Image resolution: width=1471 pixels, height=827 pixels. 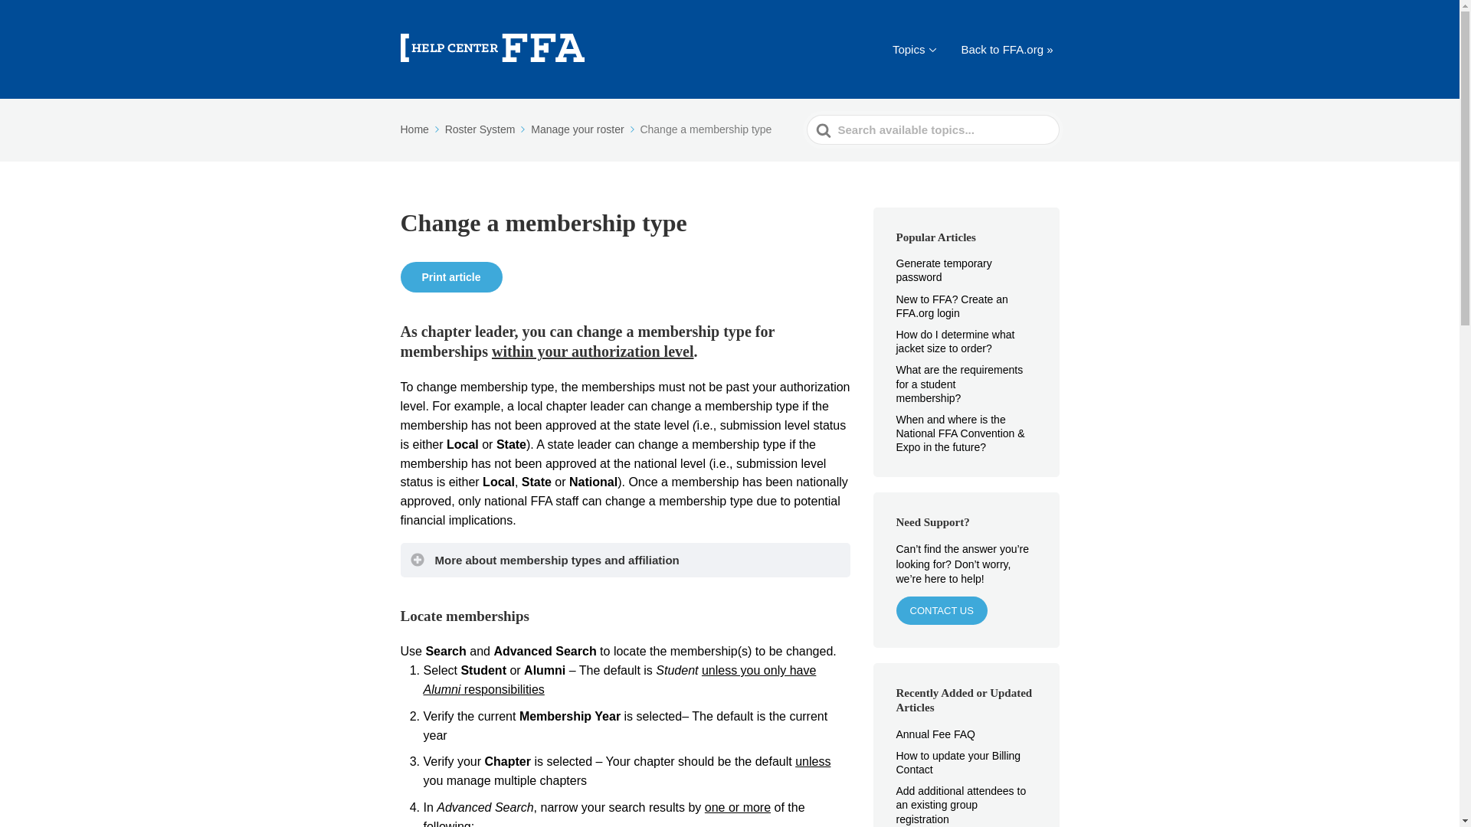 I want to click on Home, so click(x=421, y=129).